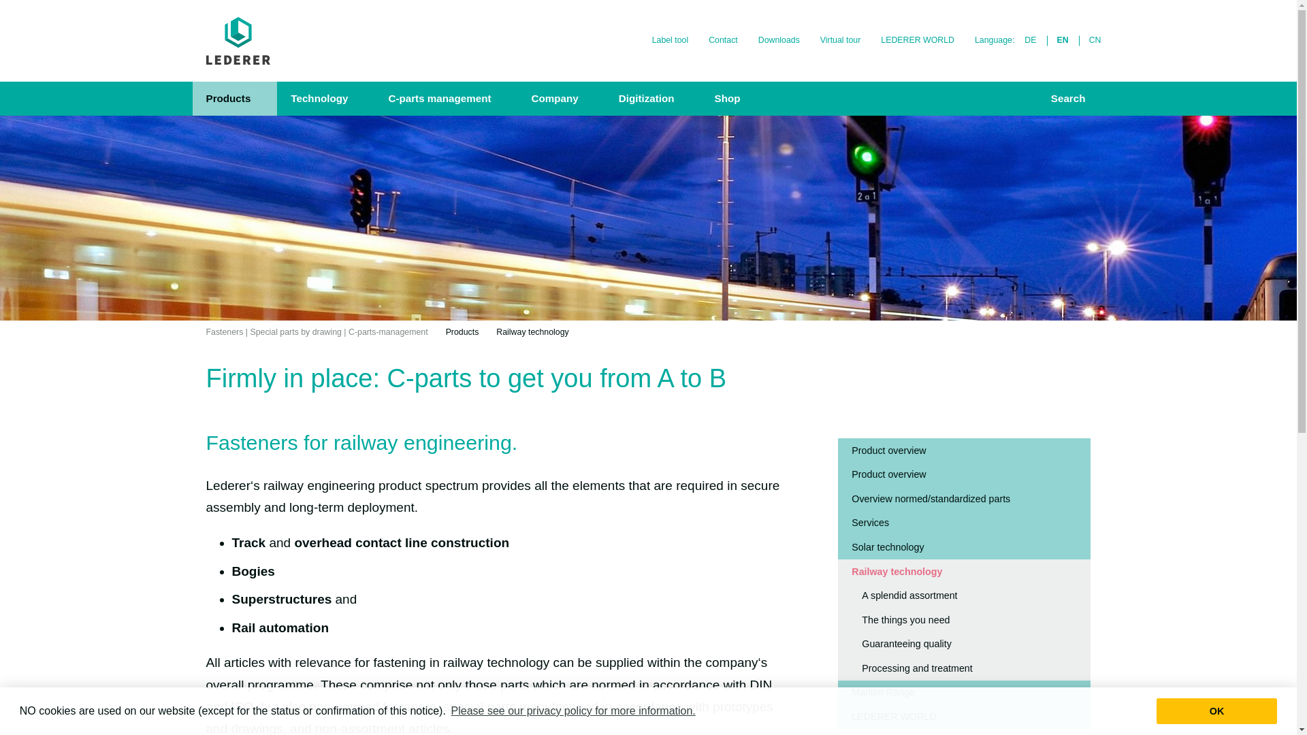 Image resolution: width=1307 pixels, height=735 pixels. What do you see at coordinates (1063, 40) in the screenshot?
I see `EN` at bounding box center [1063, 40].